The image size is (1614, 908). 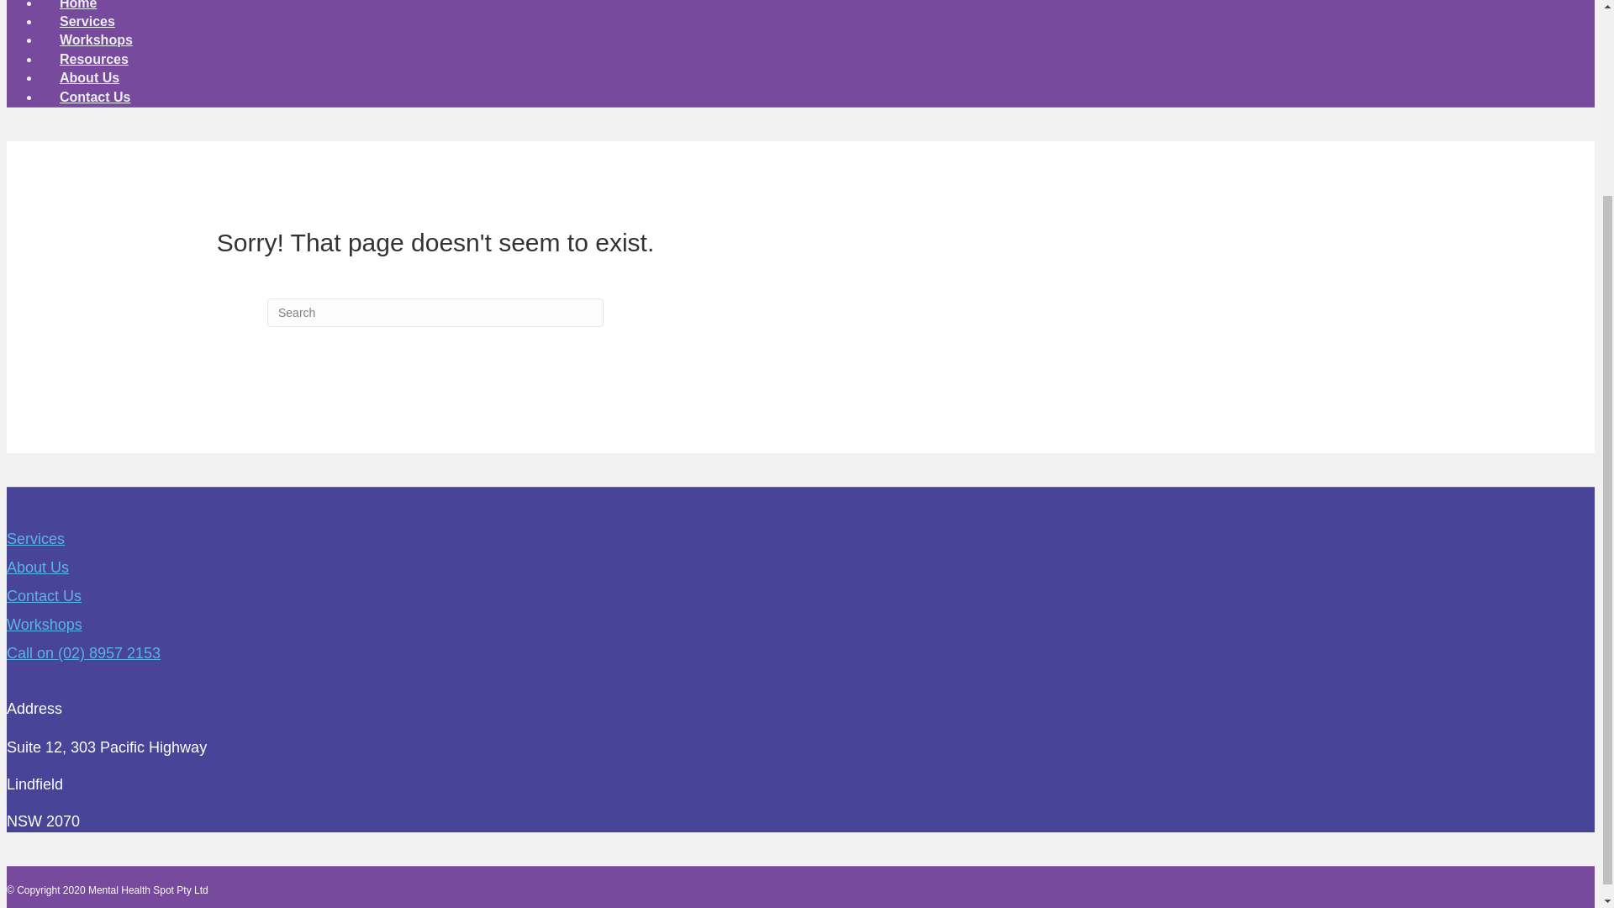 What do you see at coordinates (78, 12) in the screenshot?
I see `Home` at bounding box center [78, 12].